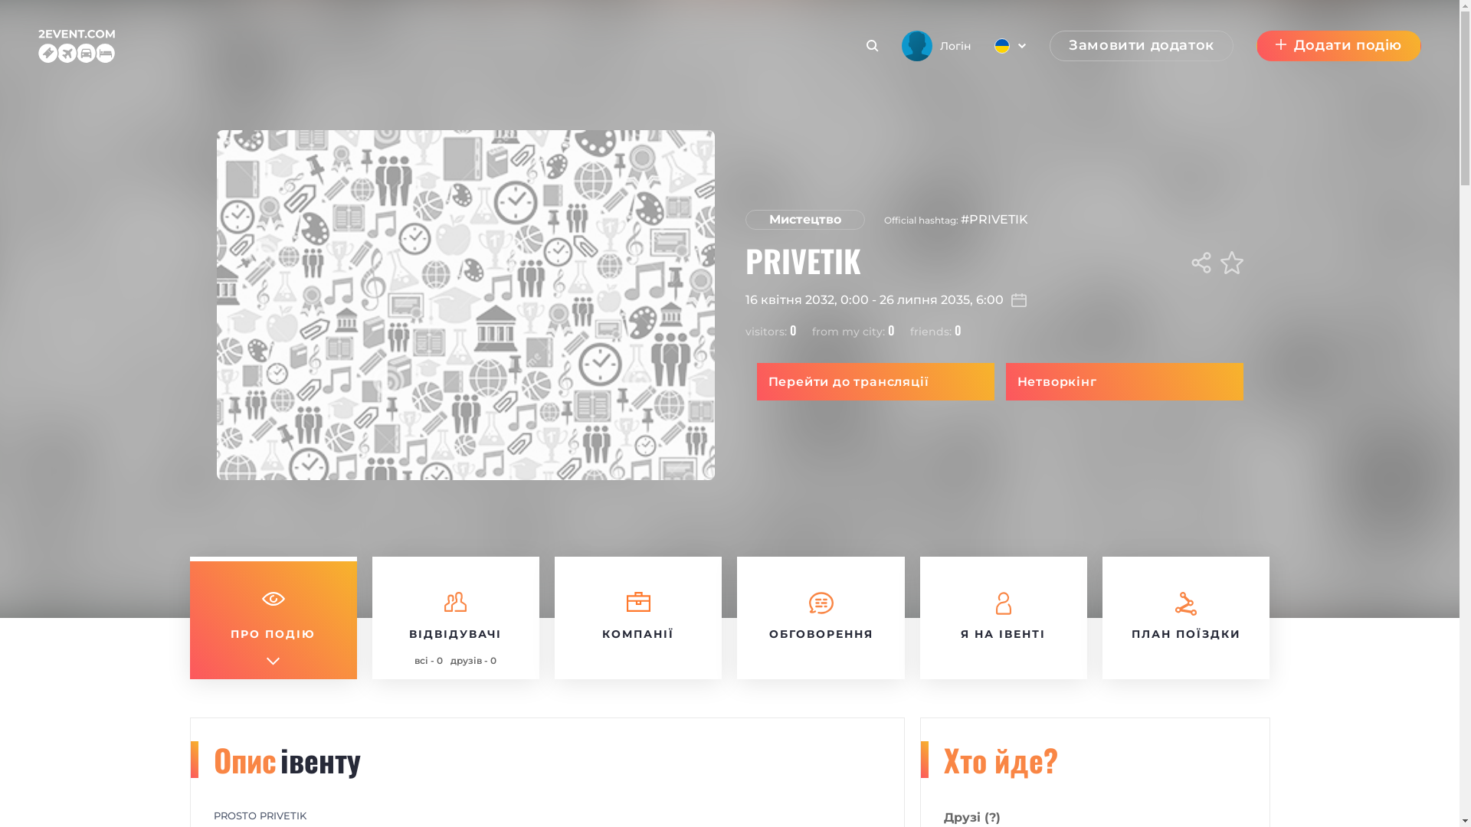 The width and height of the screenshot is (1471, 827). Describe the element at coordinates (771, 331) in the screenshot. I see `visitors: 0` at that location.